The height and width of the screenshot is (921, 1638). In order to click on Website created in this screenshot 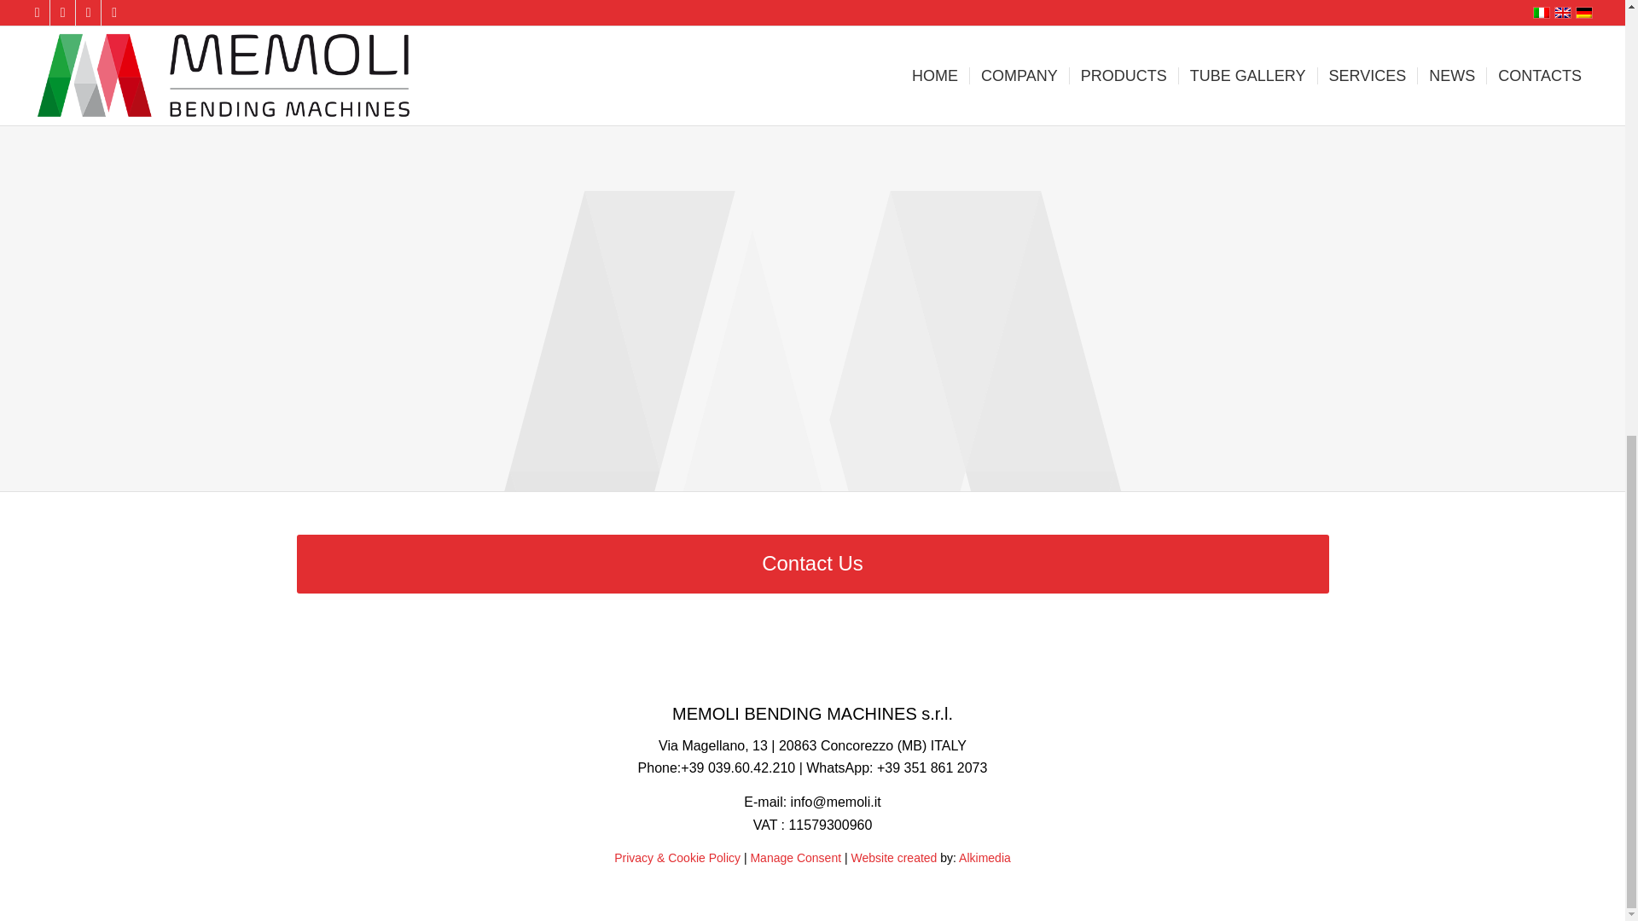, I will do `click(894, 858)`.